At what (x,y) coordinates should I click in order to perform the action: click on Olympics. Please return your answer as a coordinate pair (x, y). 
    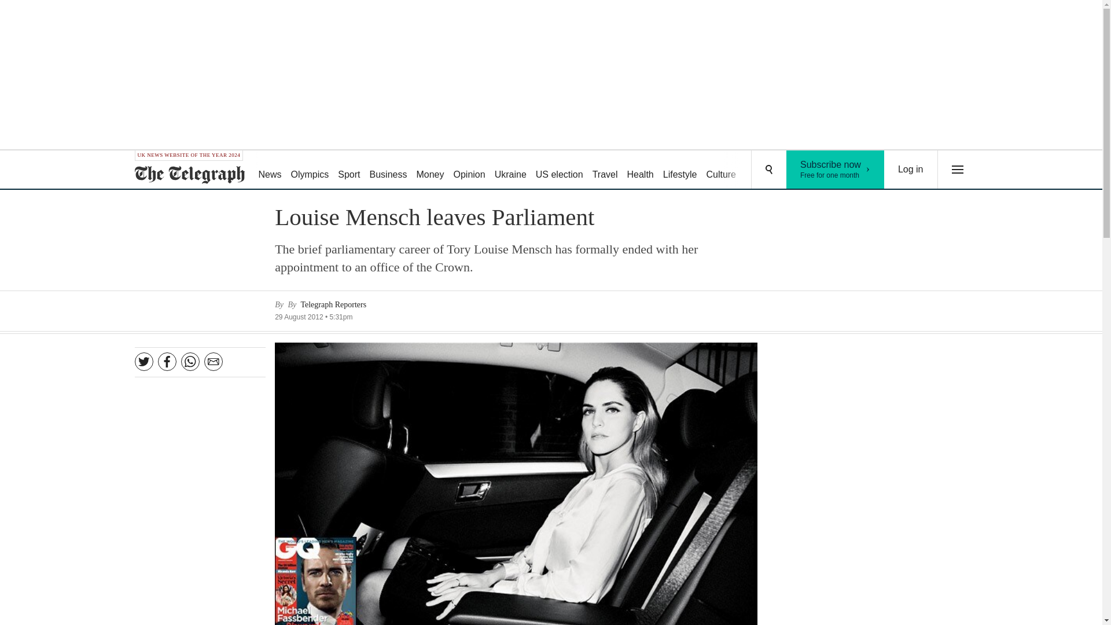
    Looking at the image, I should click on (510, 170).